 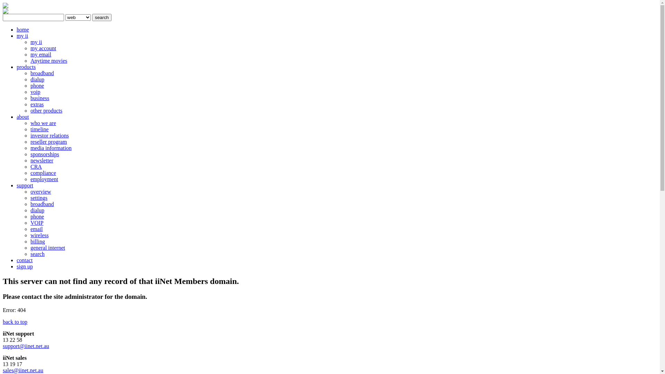 What do you see at coordinates (40, 98) in the screenshot?
I see `business` at bounding box center [40, 98].